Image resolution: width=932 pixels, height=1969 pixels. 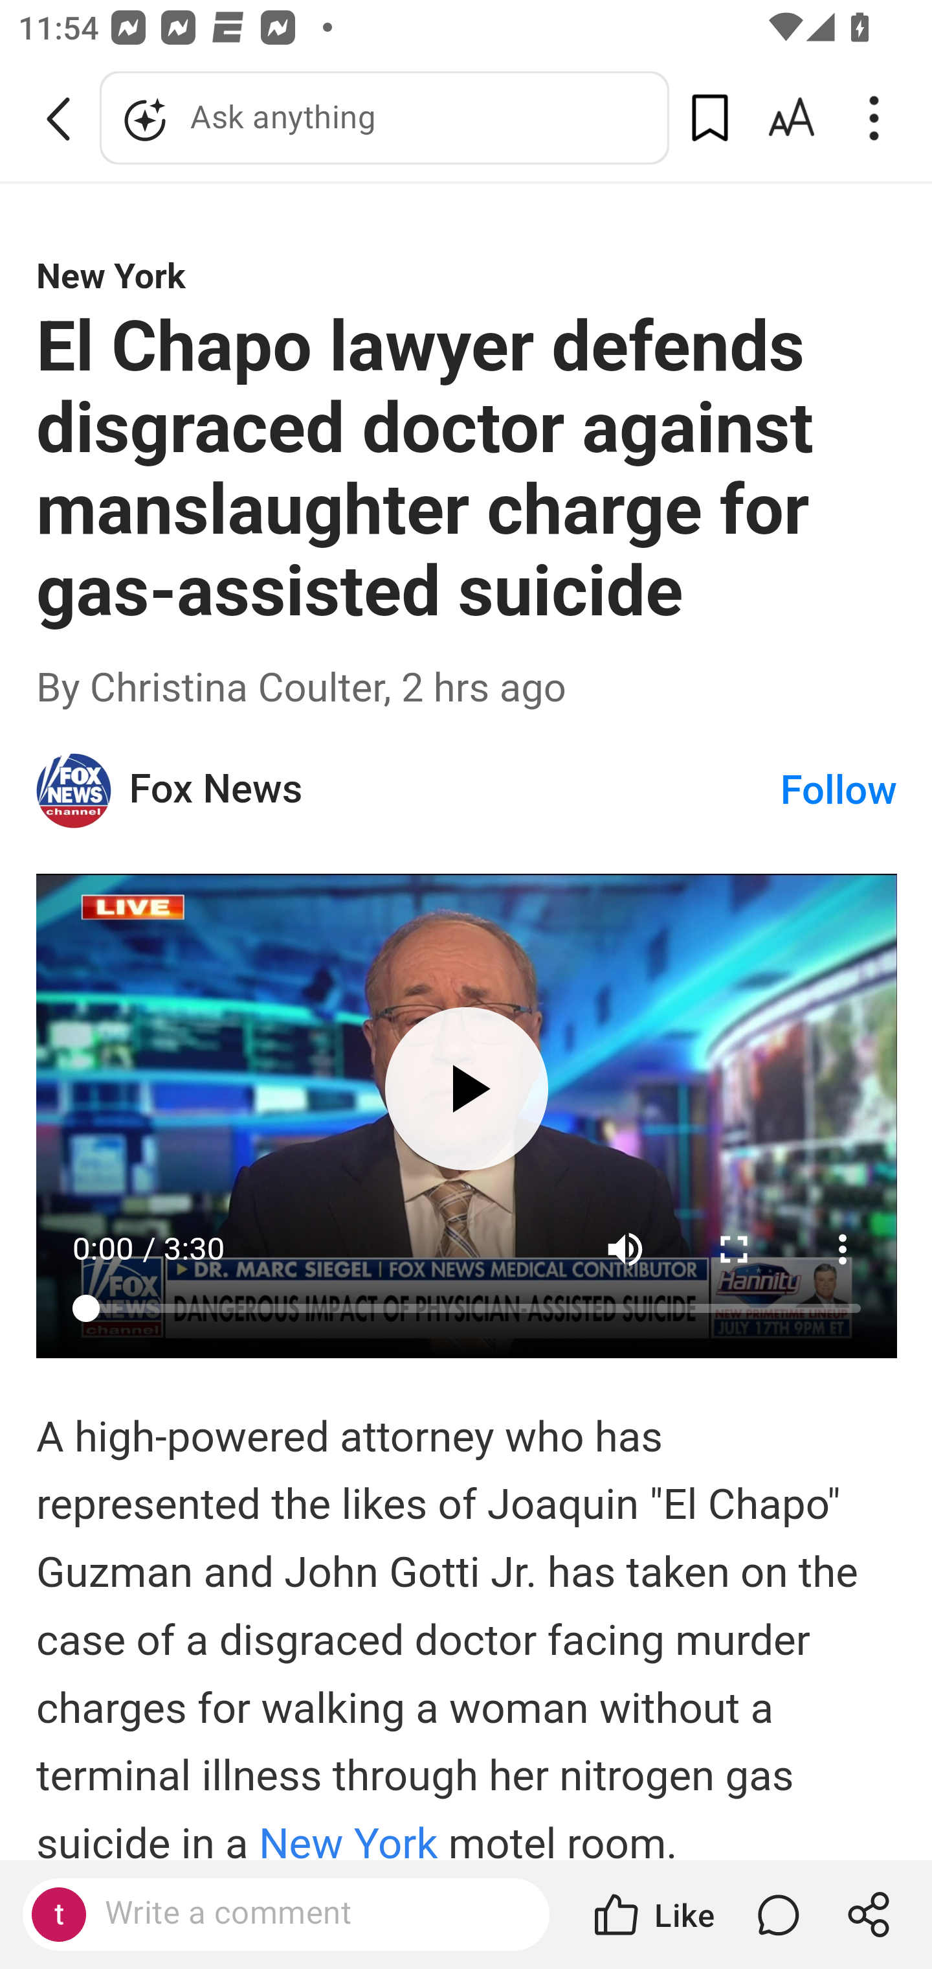 What do you see at coordinates (735, 1249) in the screenshot?
I see `enter full screen` at bounding box center [735, 1249].